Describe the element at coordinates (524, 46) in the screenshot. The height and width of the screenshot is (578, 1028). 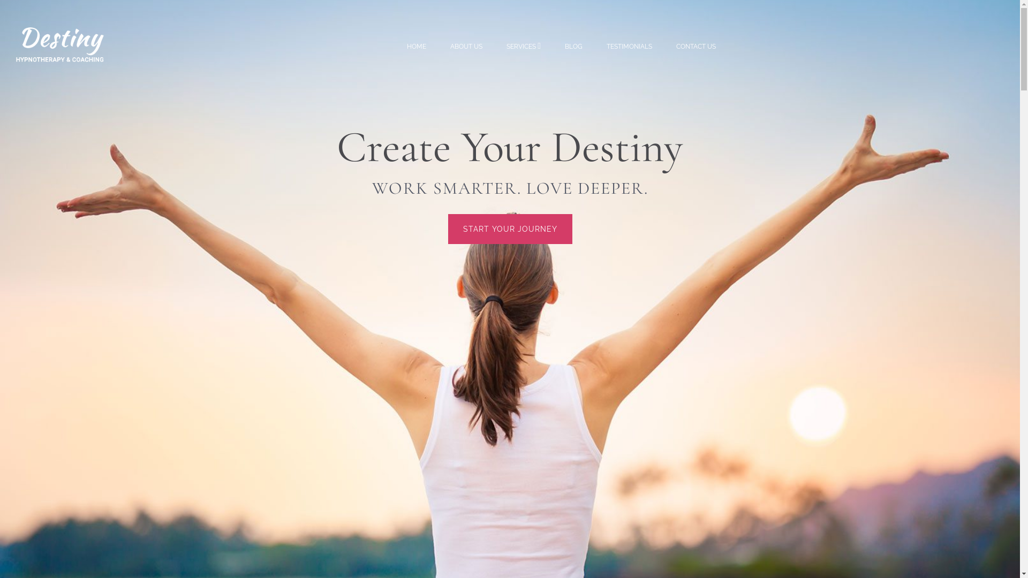
I see `SERVICES` at that location.